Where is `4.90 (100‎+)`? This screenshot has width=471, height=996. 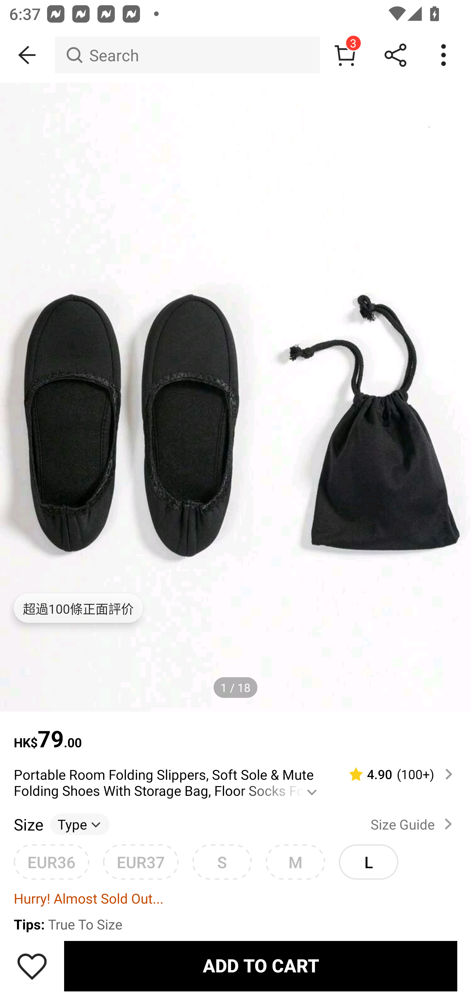
4.90 (100‎+) is located at coordinates (395, 774).